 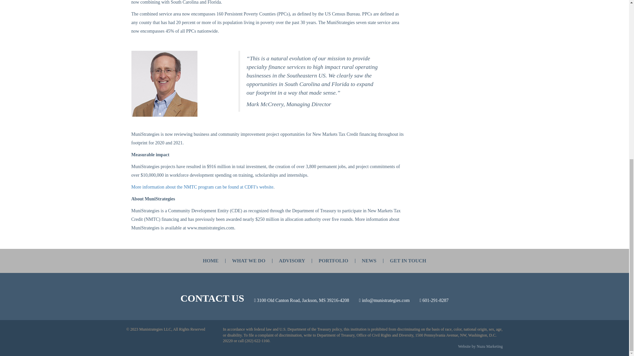 I want to click on ADVISORY, so click(x=292, y=261).